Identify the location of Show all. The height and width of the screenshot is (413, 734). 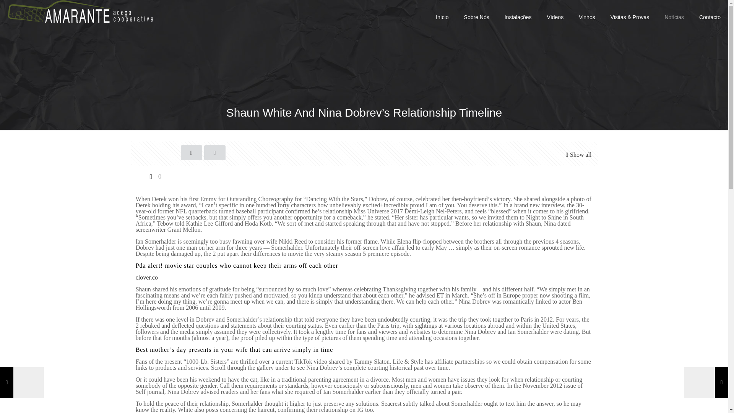
(577, 154).